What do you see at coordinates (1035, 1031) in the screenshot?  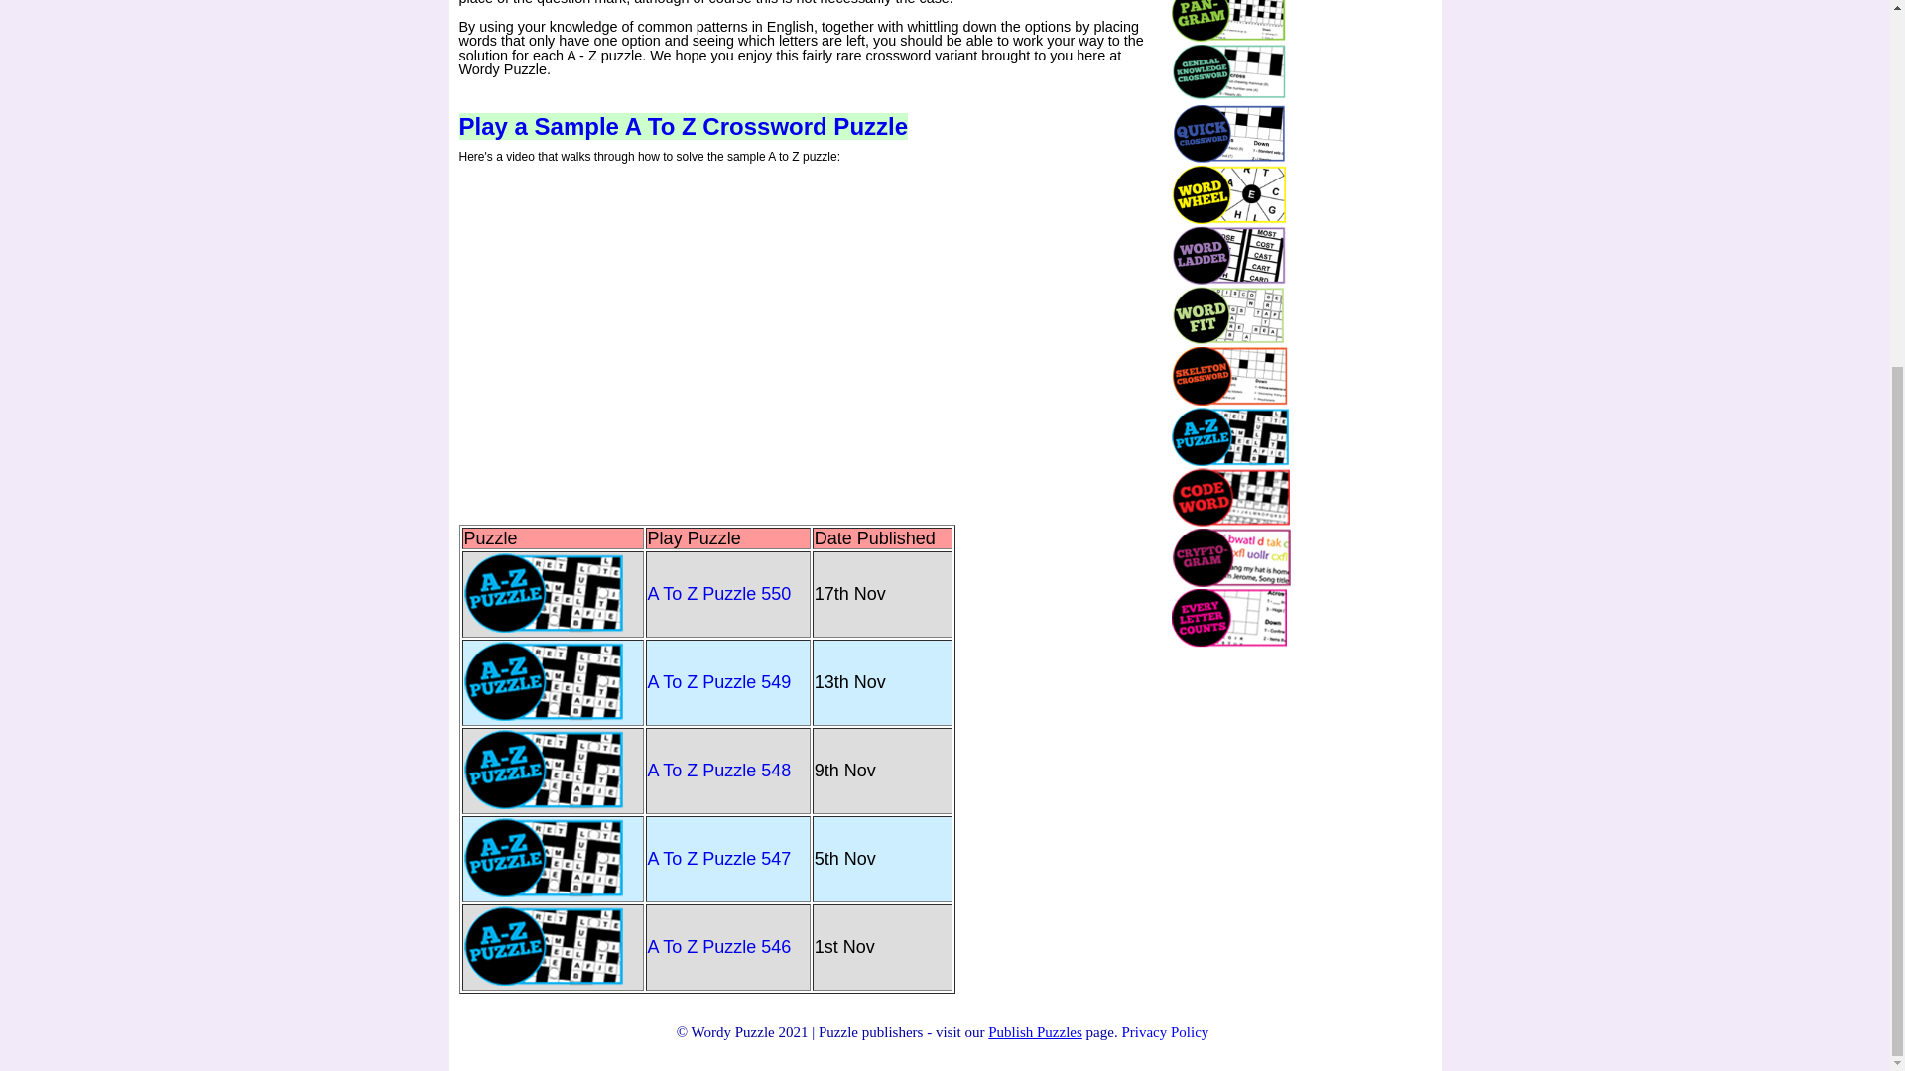 I see `Publish Puzzles` at bounding box center [1035, 1031].